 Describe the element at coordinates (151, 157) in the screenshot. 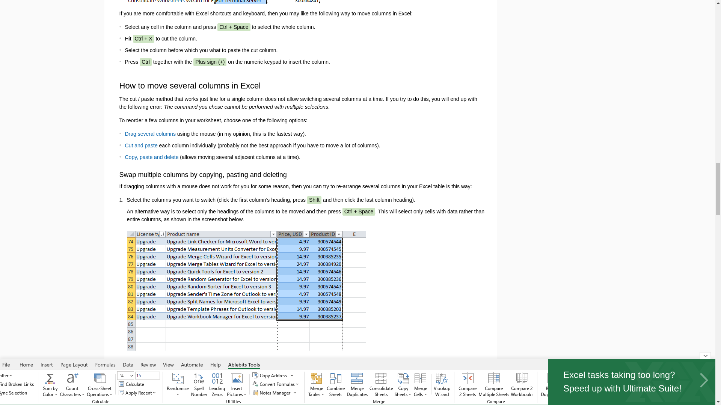

I see `Copy, paste and delete` at that location.